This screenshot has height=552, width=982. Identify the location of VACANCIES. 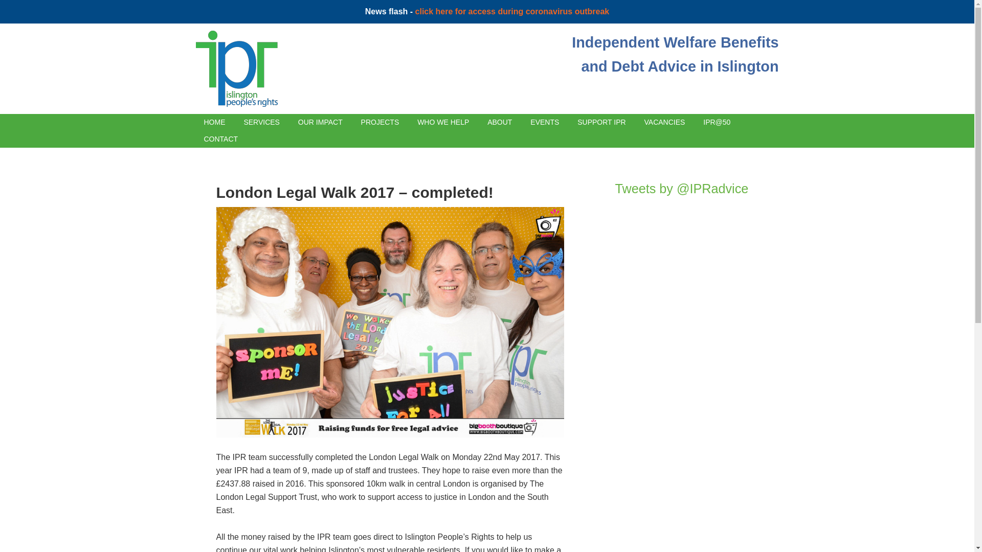
(665, 122).